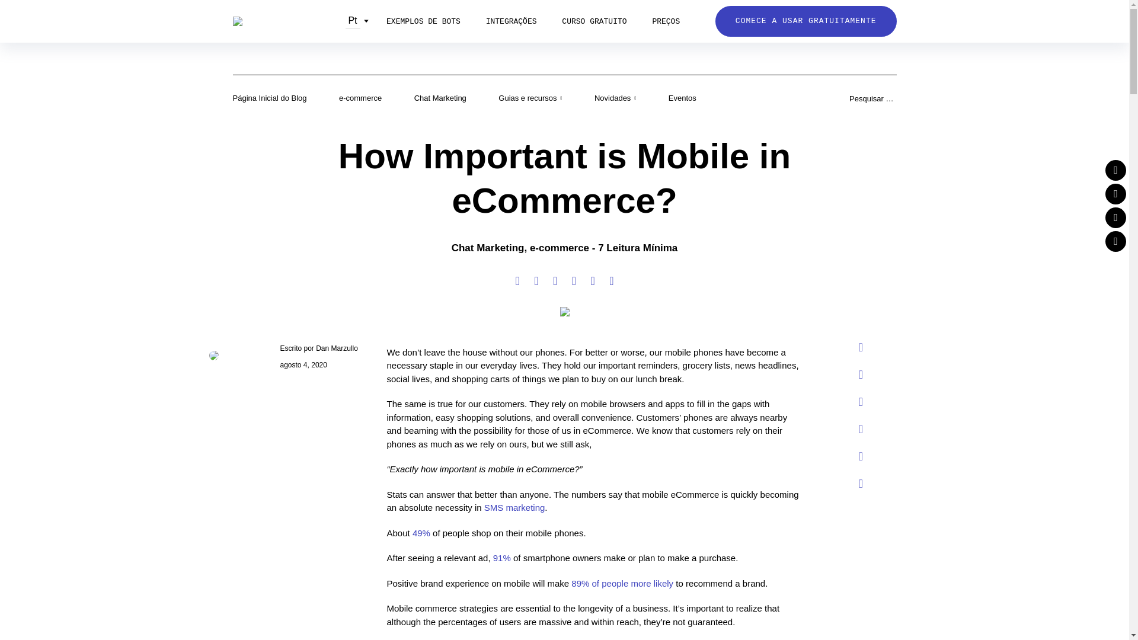  Describe the element at coordinates (337, 347) in the screenshot. I see `Dan Marzullo` at that location.